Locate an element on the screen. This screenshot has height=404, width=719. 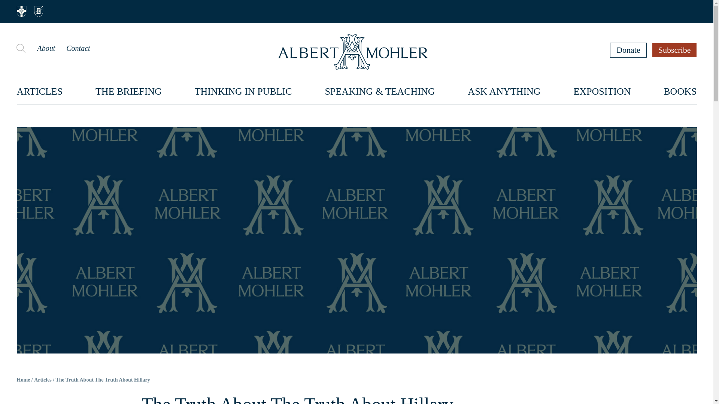
ARTICLES is located at coordinates (40, 91).